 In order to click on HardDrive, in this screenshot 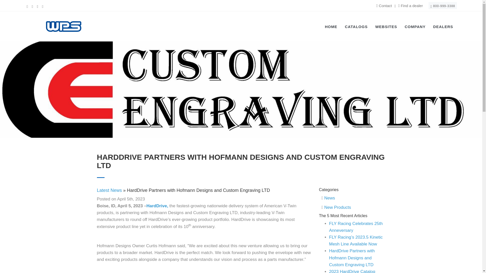, I will do `click(157, 206)`.